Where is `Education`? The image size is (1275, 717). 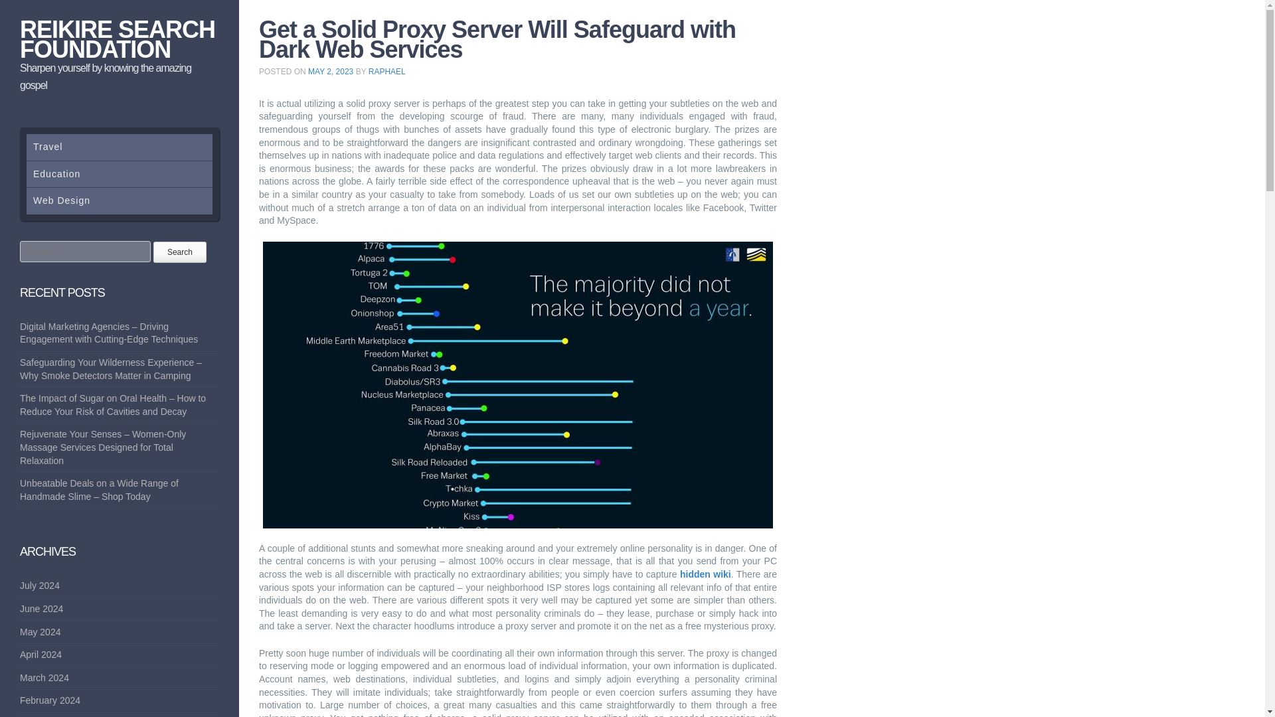
Education is located at coordinates (120, 174).